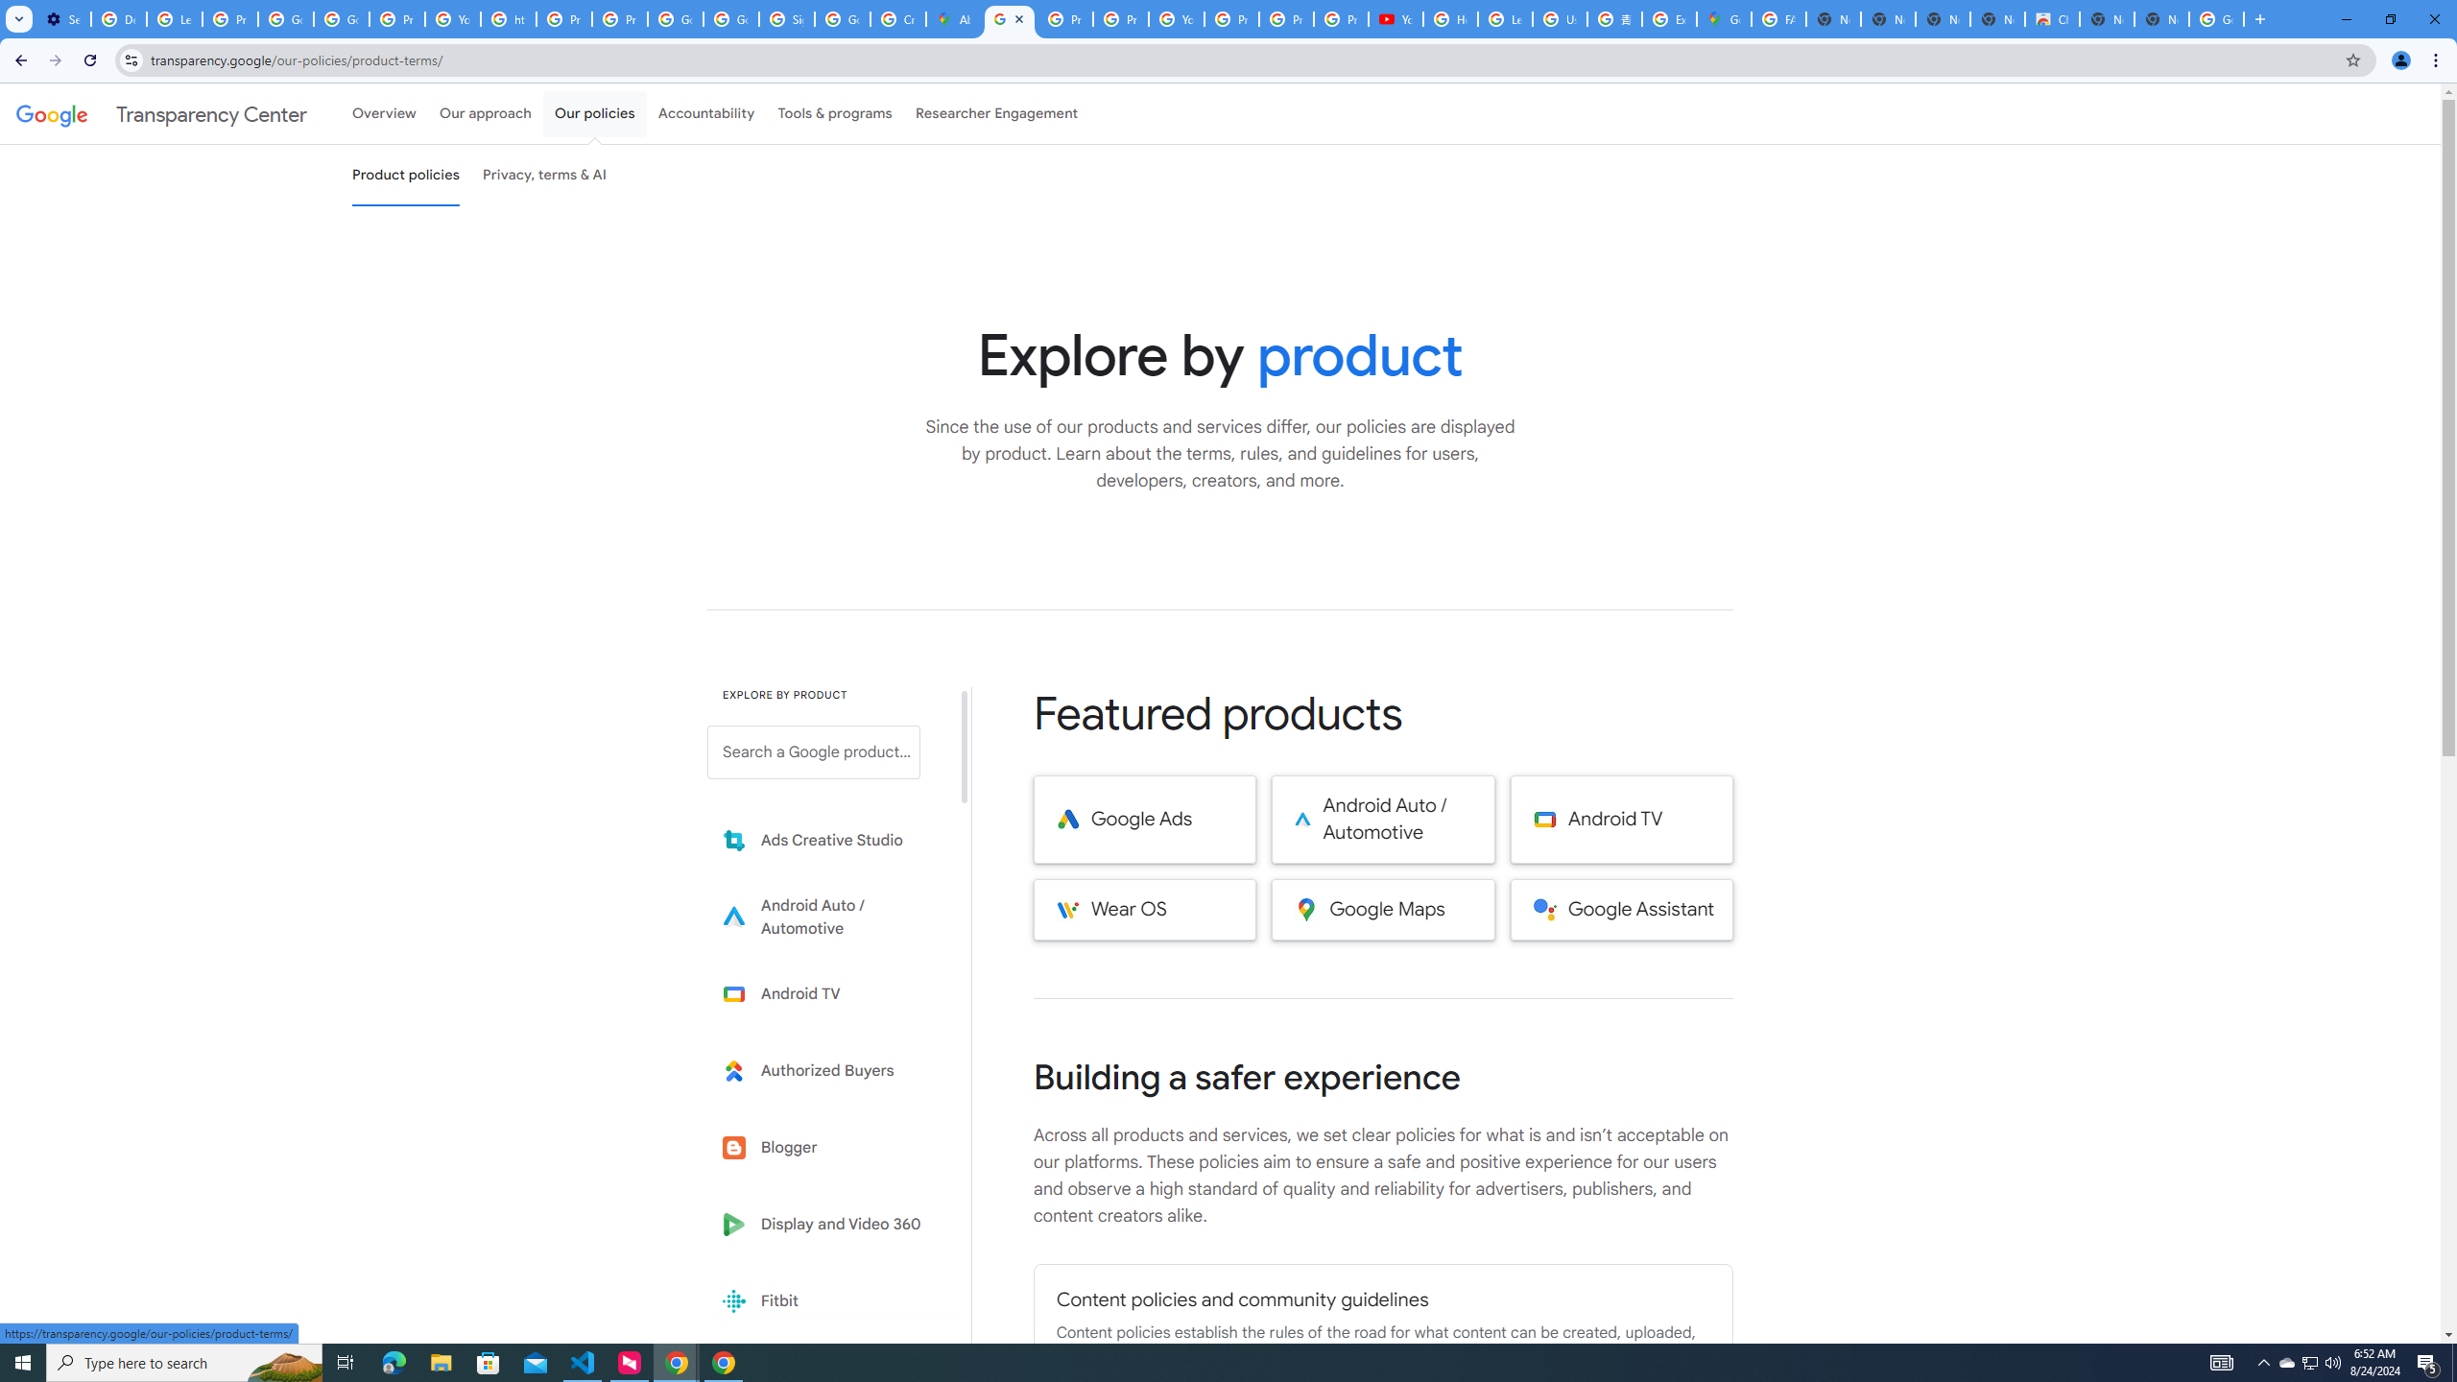  What do you see at coordinates (175, 19) in the screenshot?
I see `Learn how to find your photos - Google Photos Help` at bounding box center [175, 19].